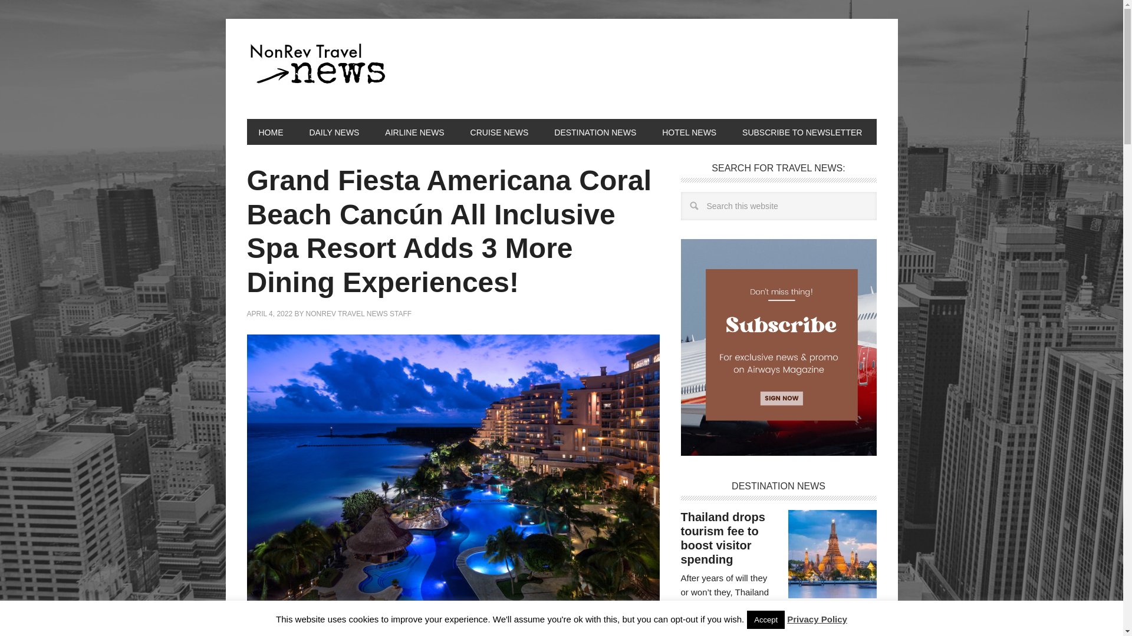  Describe the element at coordinates (414, 132) in the screenshot. I see `AIRLINE NEWS` at that location.